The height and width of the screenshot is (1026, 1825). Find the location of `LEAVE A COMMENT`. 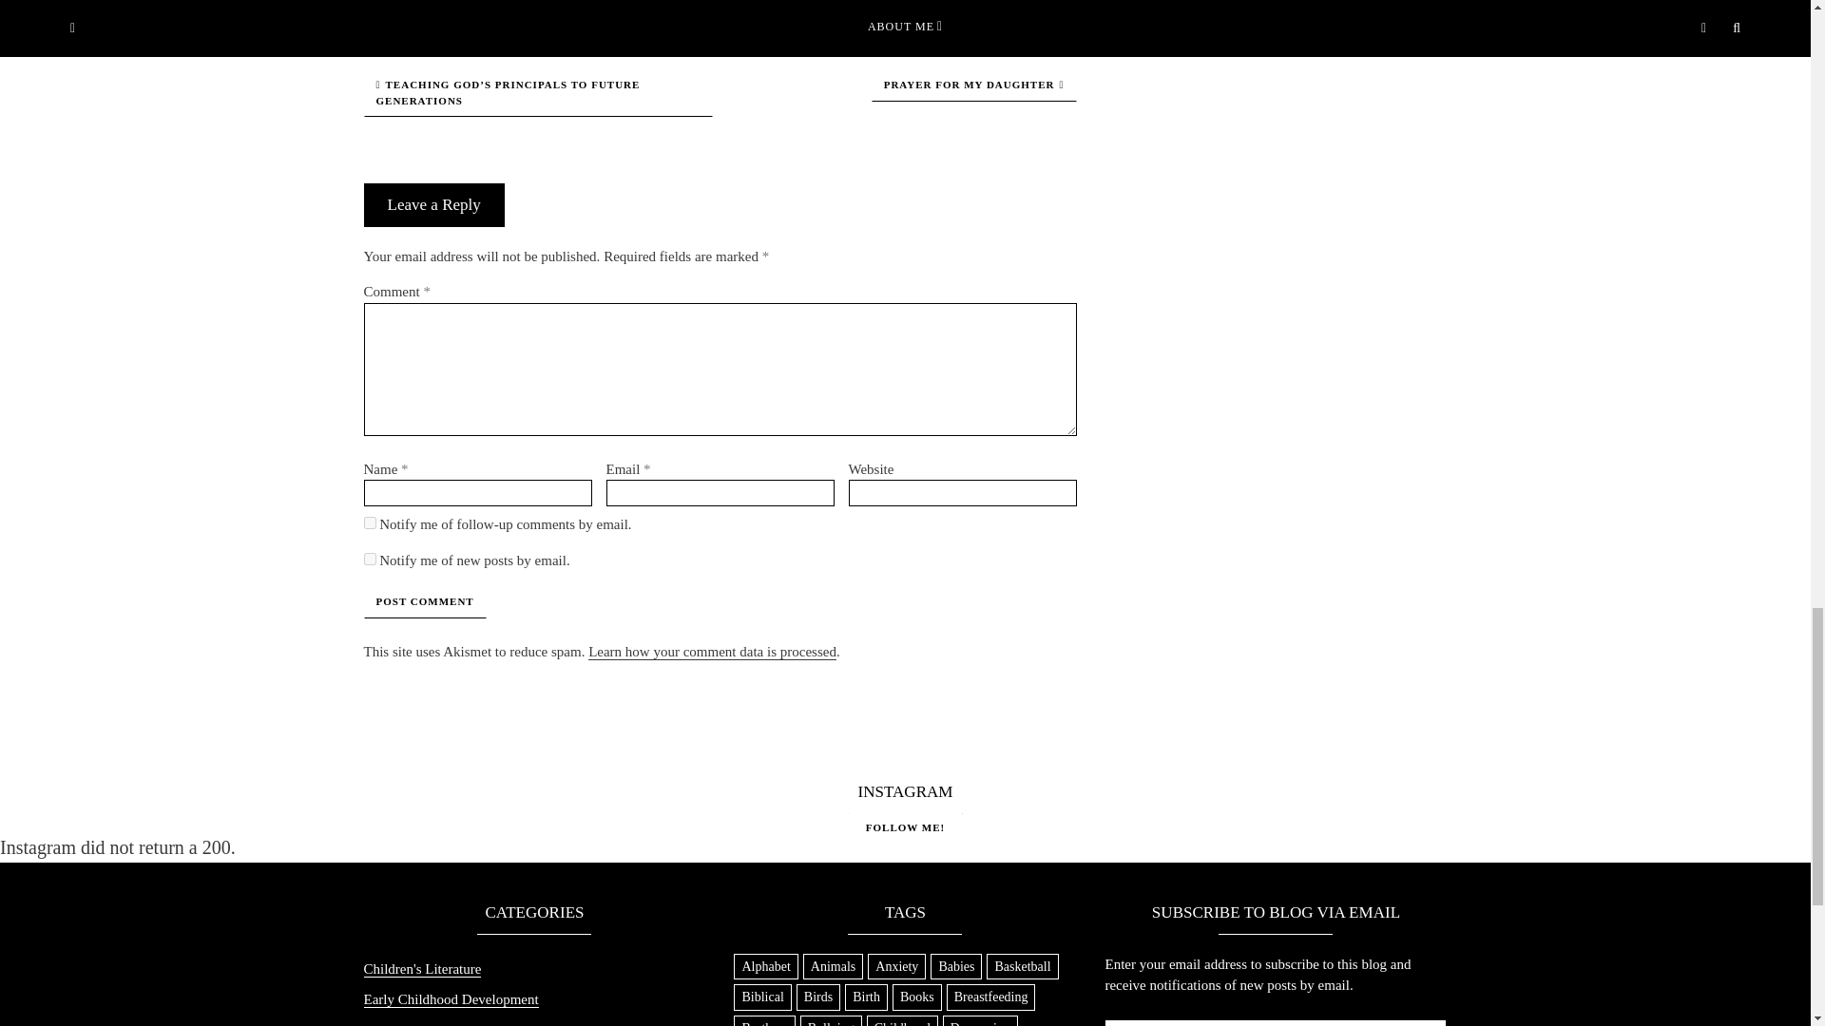

LEAVE A COMMENT is located at coordinates (862, 4).